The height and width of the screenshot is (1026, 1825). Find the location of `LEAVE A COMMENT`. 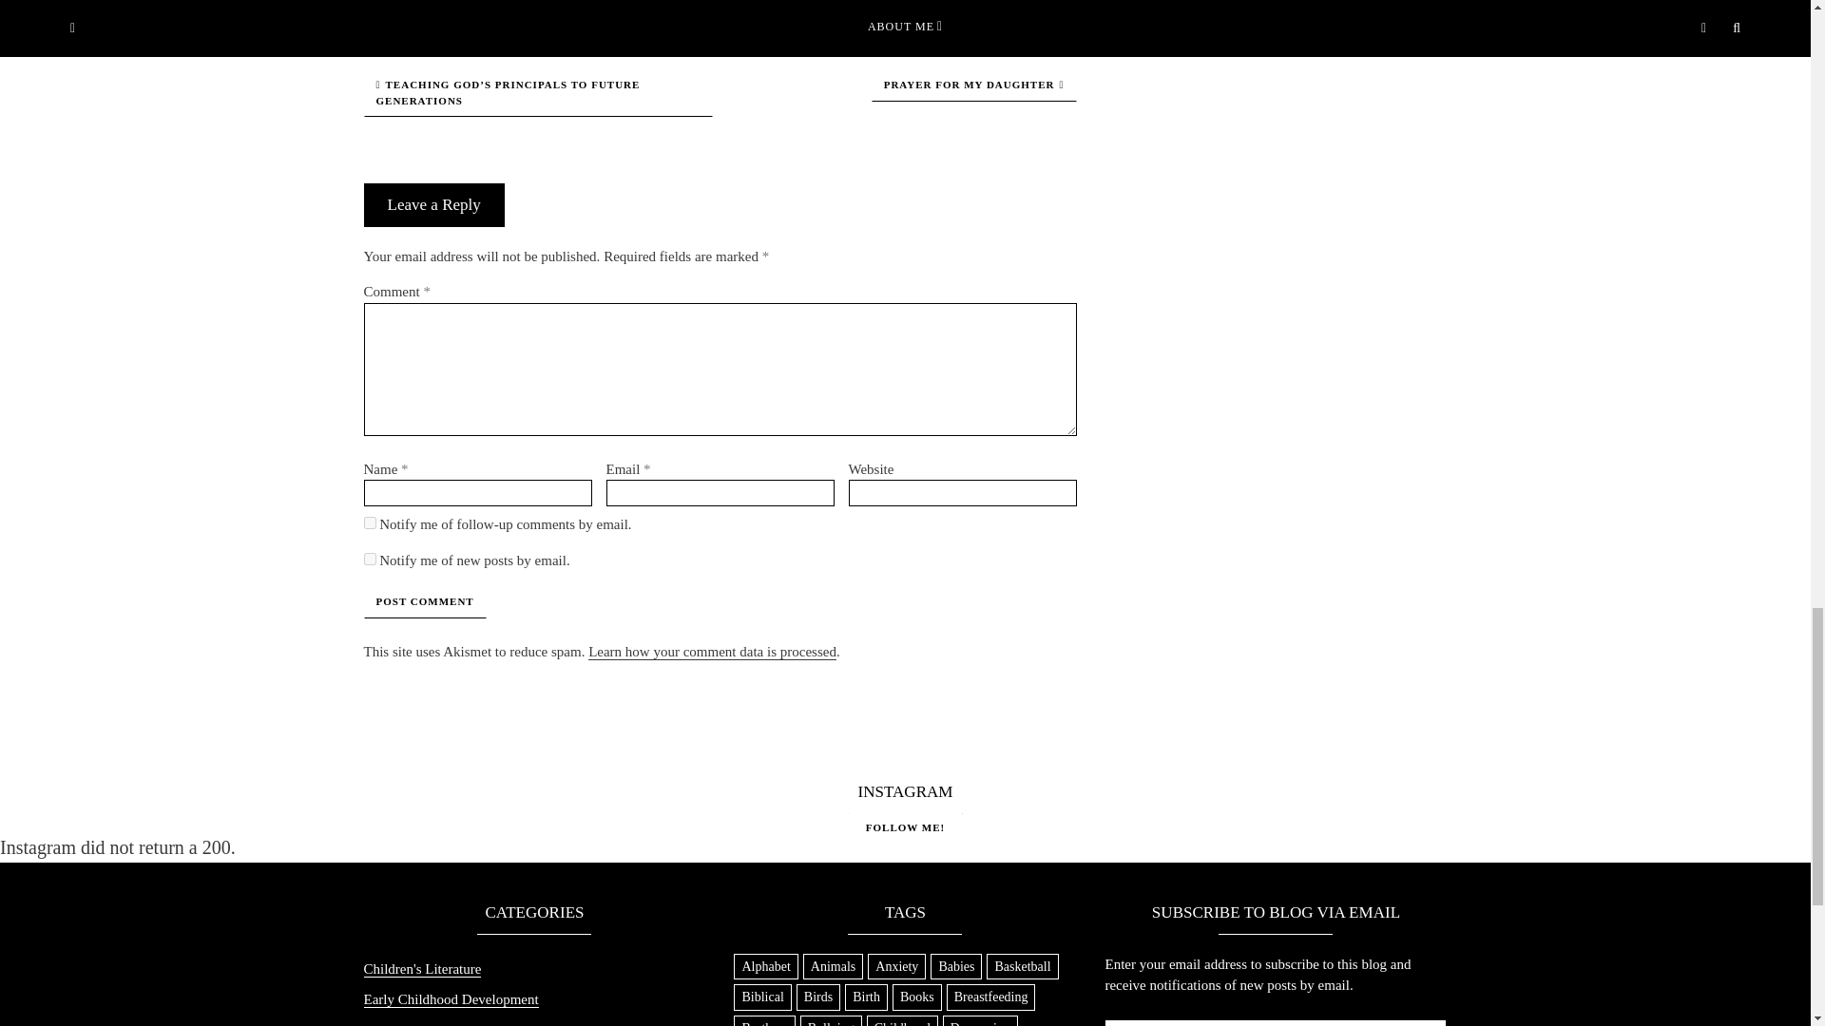

LEAVE A COMMENT is located at coordinates (862, 4).